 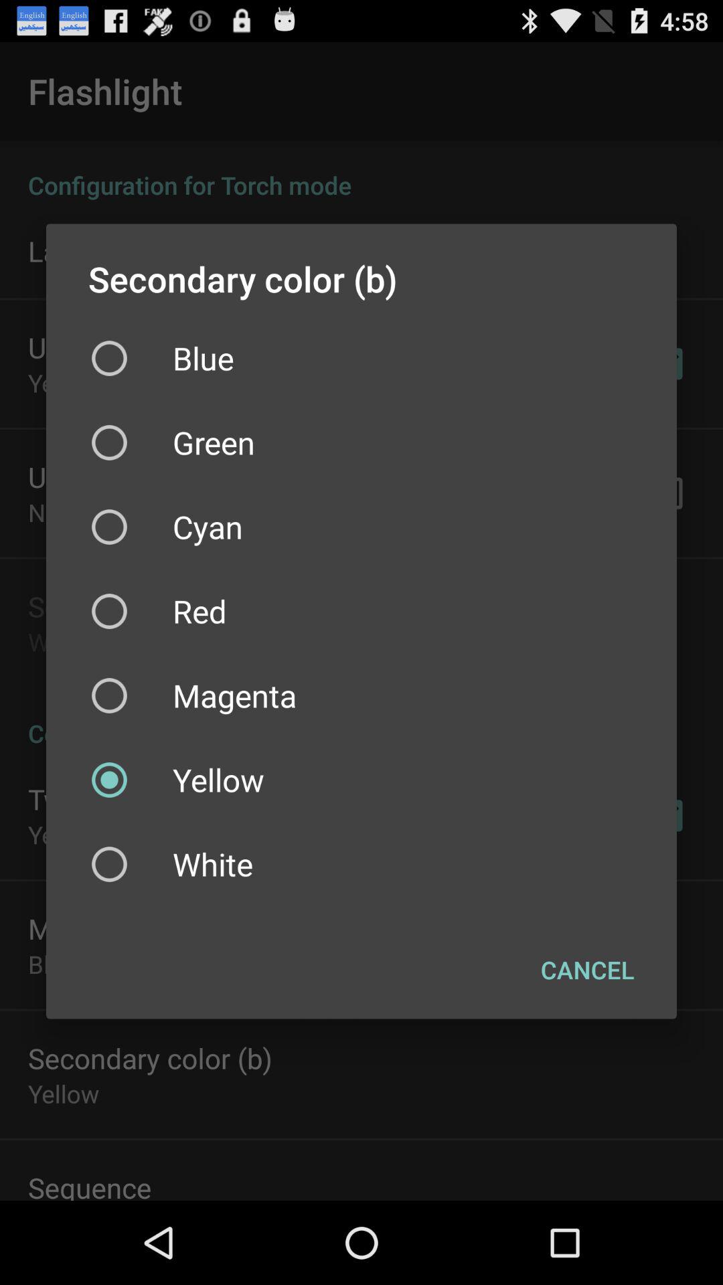 What do you see at coordinates (588, 970) in the screenshot?
I see `flip to the cancel button` at bounding box center [588, 970].